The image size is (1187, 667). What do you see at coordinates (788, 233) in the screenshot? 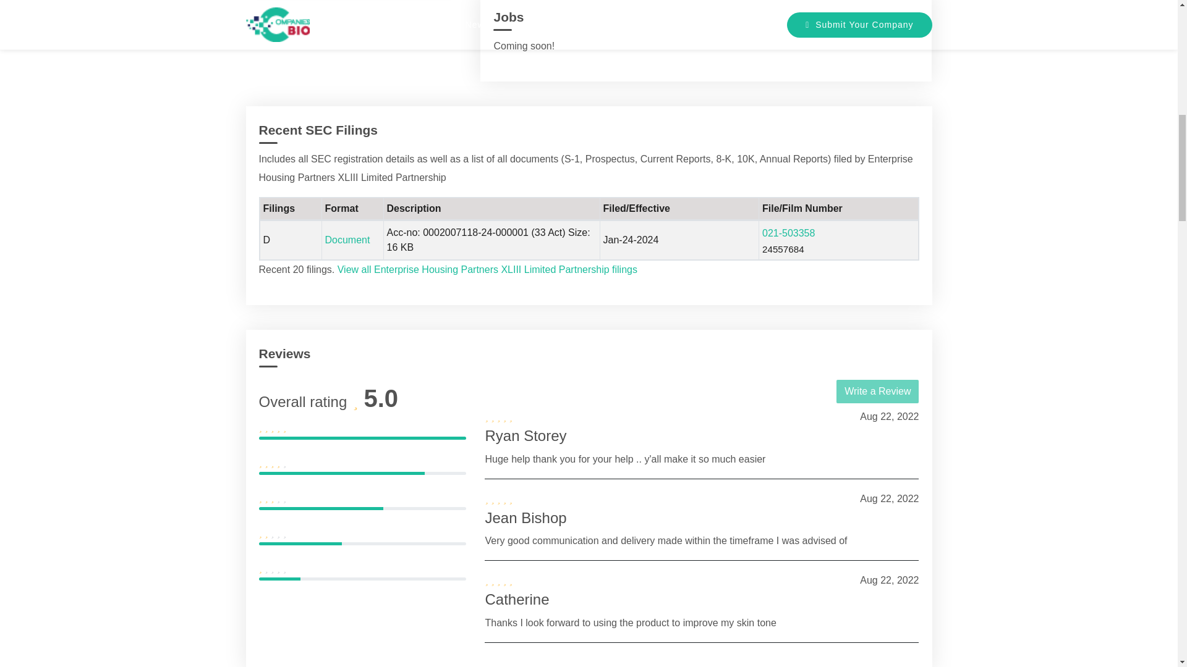
I see `021-503358` at bounding box center [788, 233].